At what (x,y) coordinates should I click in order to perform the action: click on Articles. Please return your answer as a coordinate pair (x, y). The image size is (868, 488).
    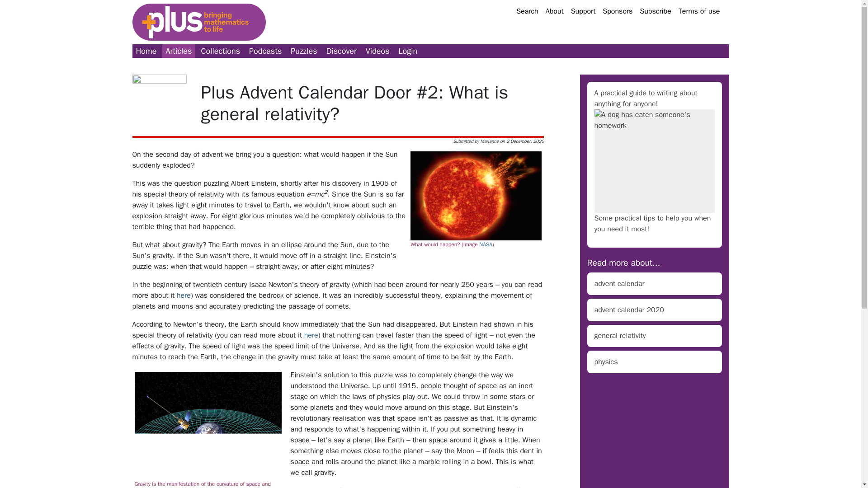
    Looking at the image, I should click on (179, 51).